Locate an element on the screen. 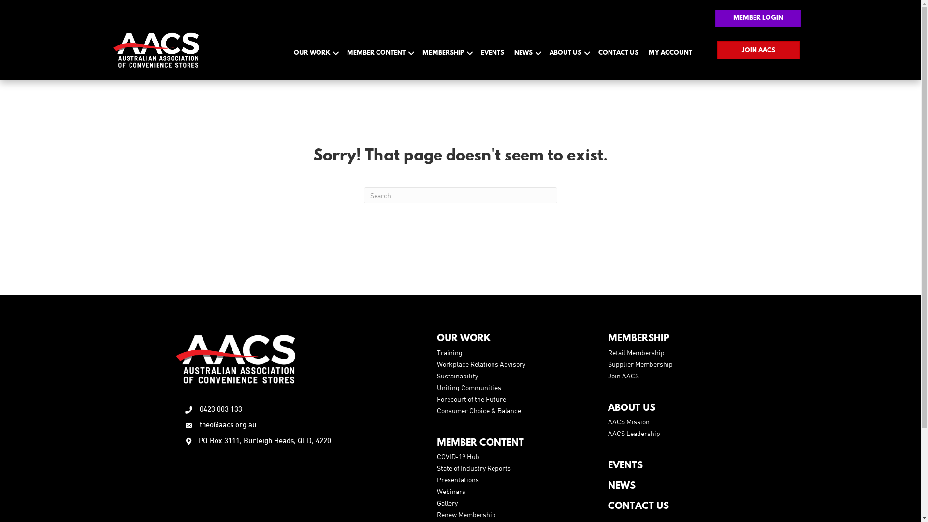 This screenshot has width=928, height=522. Forecourt of the Future is located at coordinates (472, 399).